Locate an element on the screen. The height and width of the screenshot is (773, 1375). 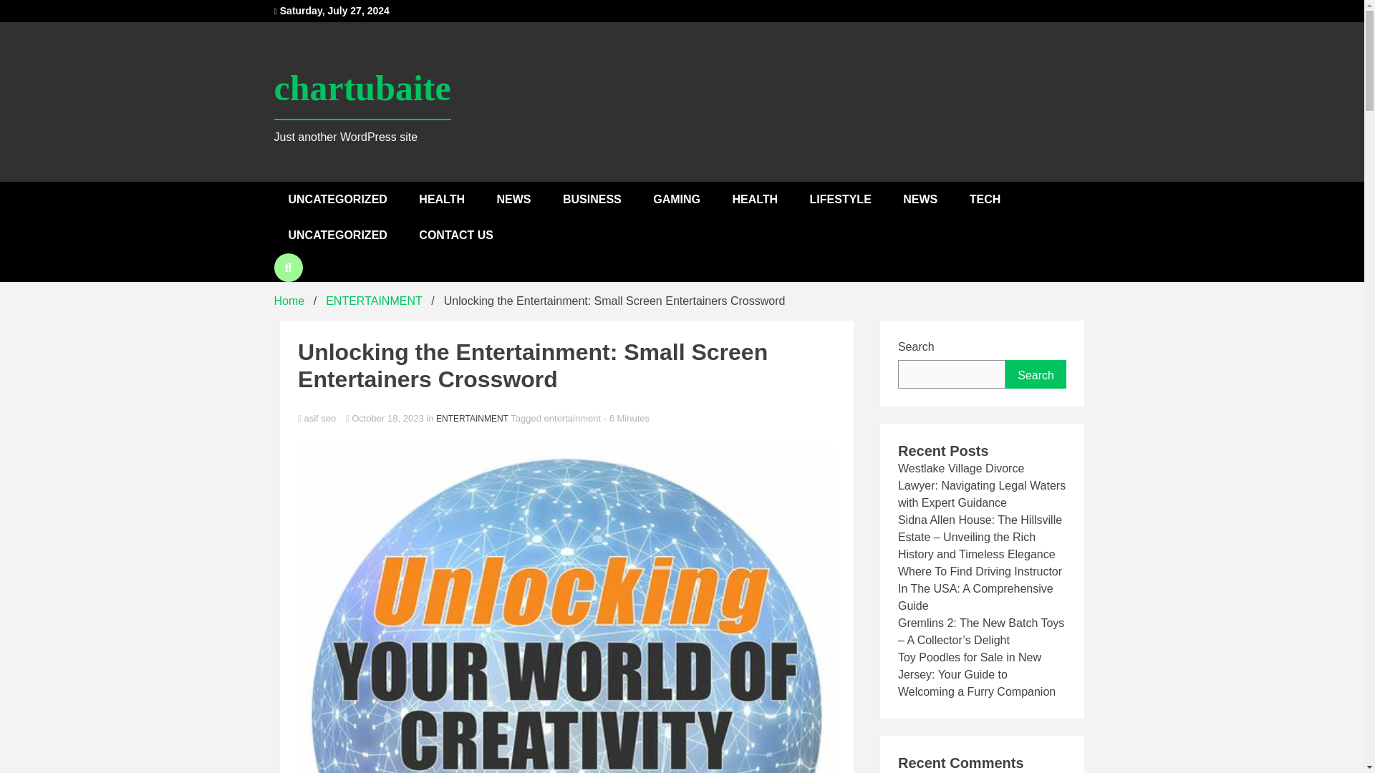
TECH is located at coordinates (985, 199).